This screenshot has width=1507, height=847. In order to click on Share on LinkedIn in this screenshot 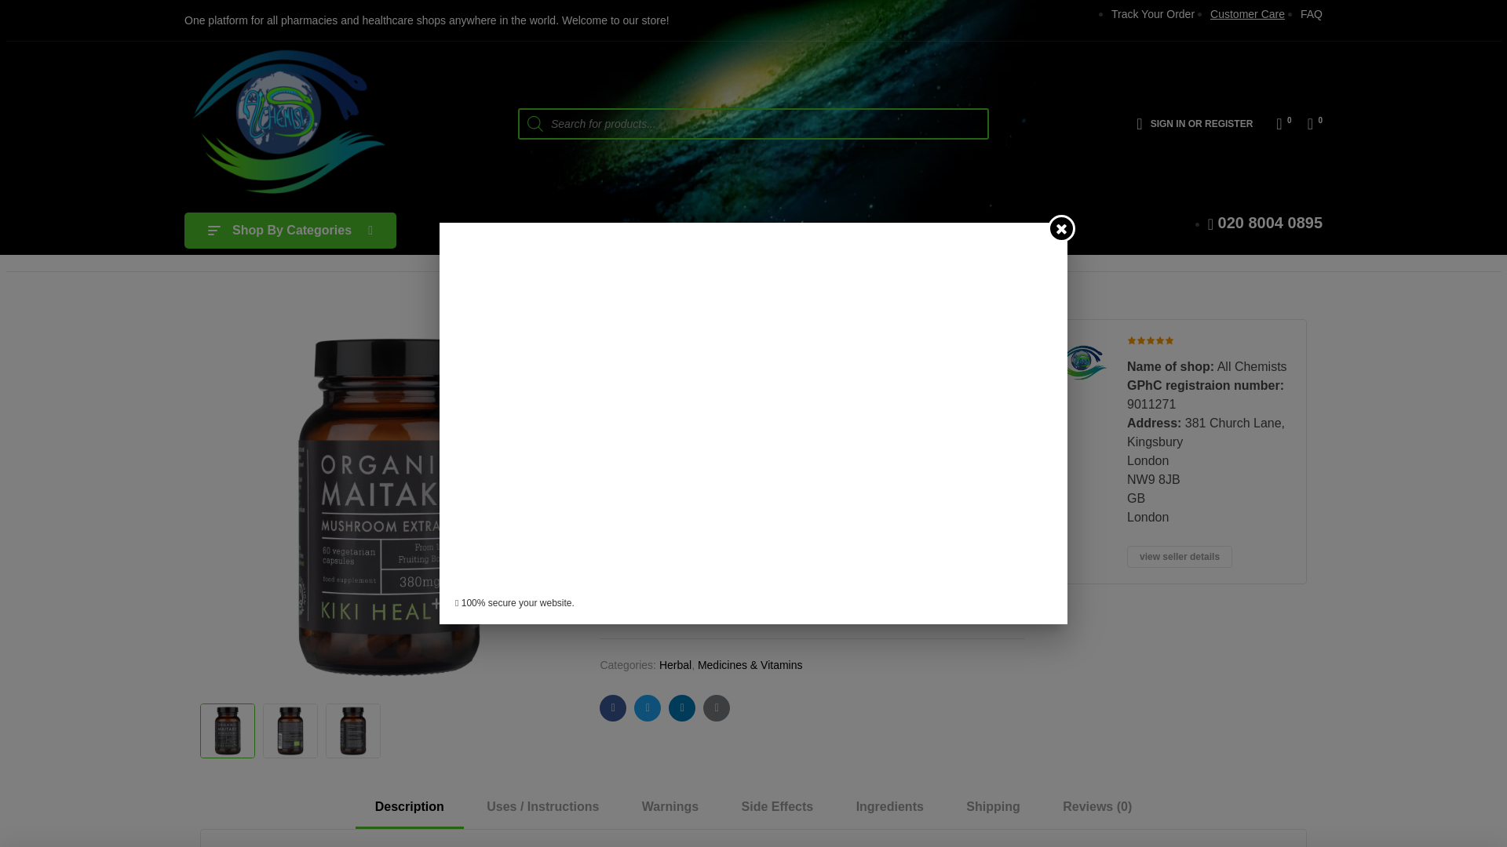, I will do `click(681, 707)`.